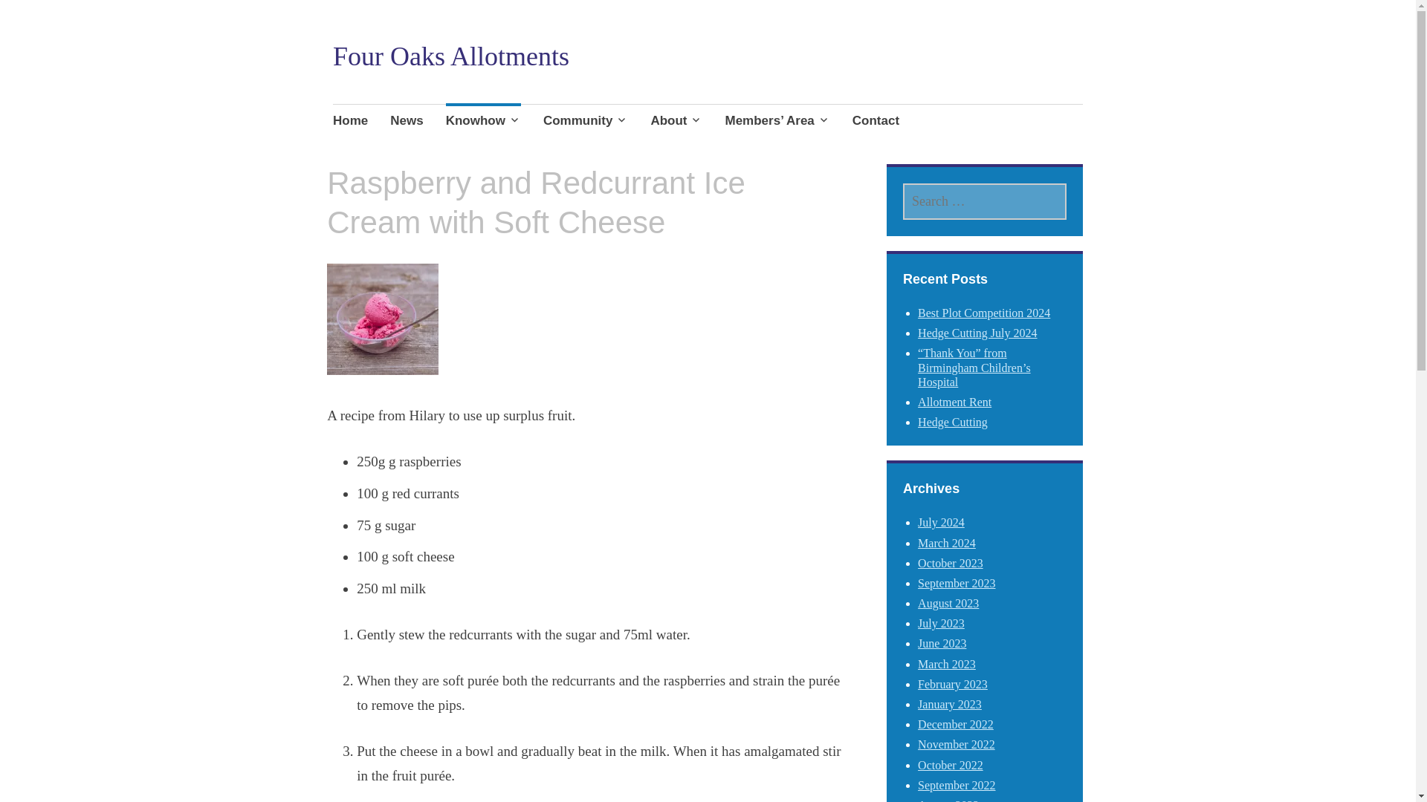 This screenshot has height=802, width=1427. I want to click on Community, so click(586, 123).